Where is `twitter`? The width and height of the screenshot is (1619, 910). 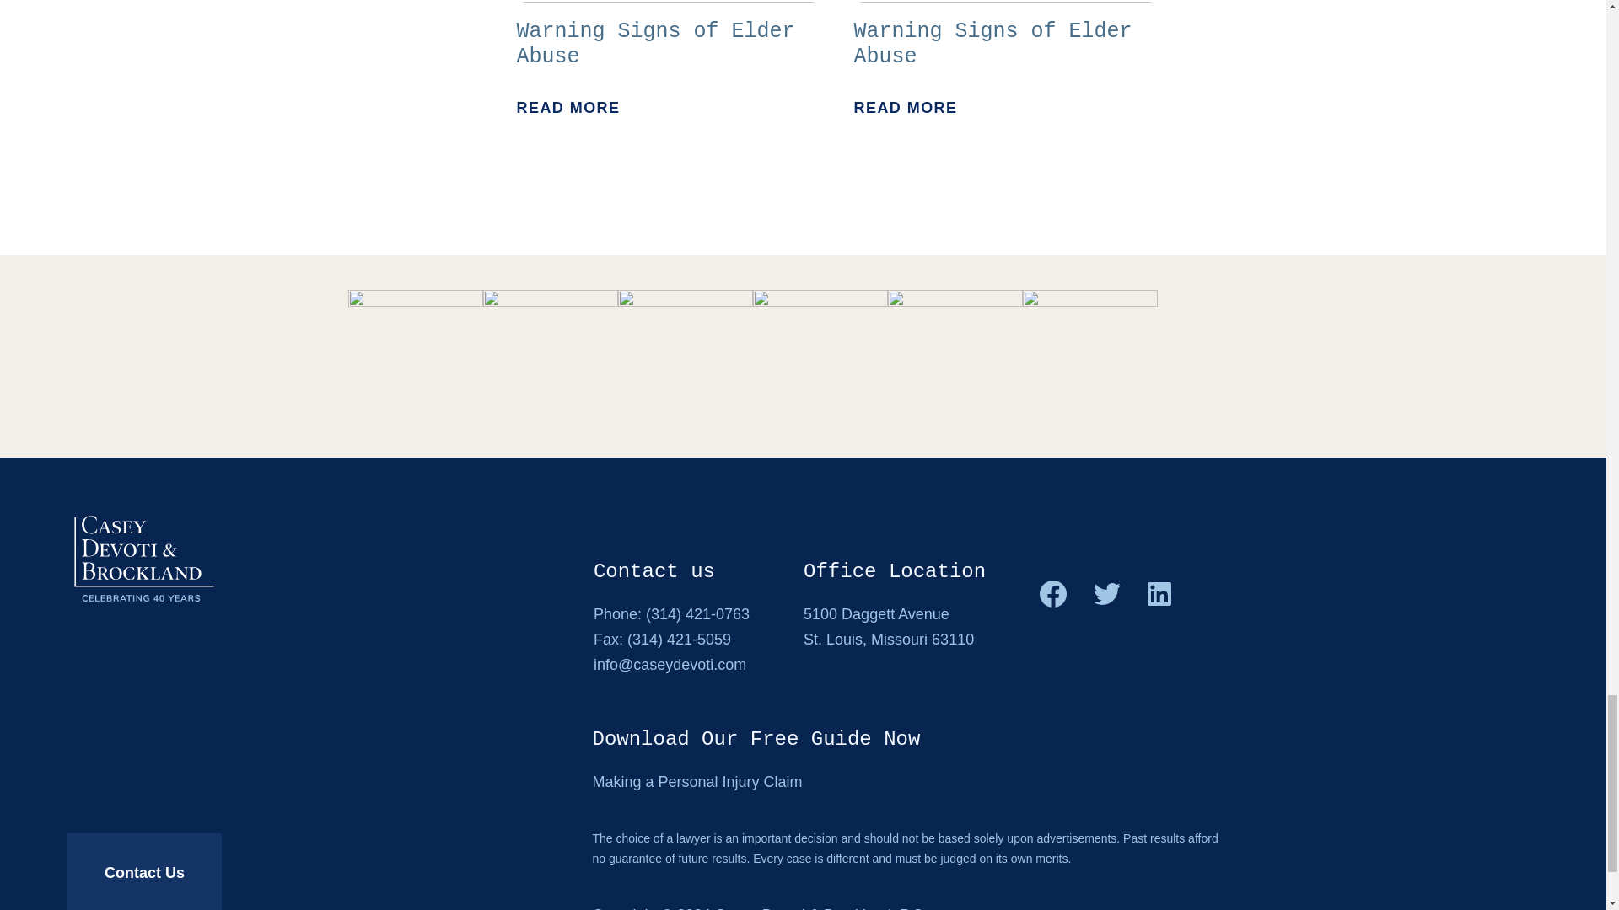 twitter is located at coordinates (1106, 594).